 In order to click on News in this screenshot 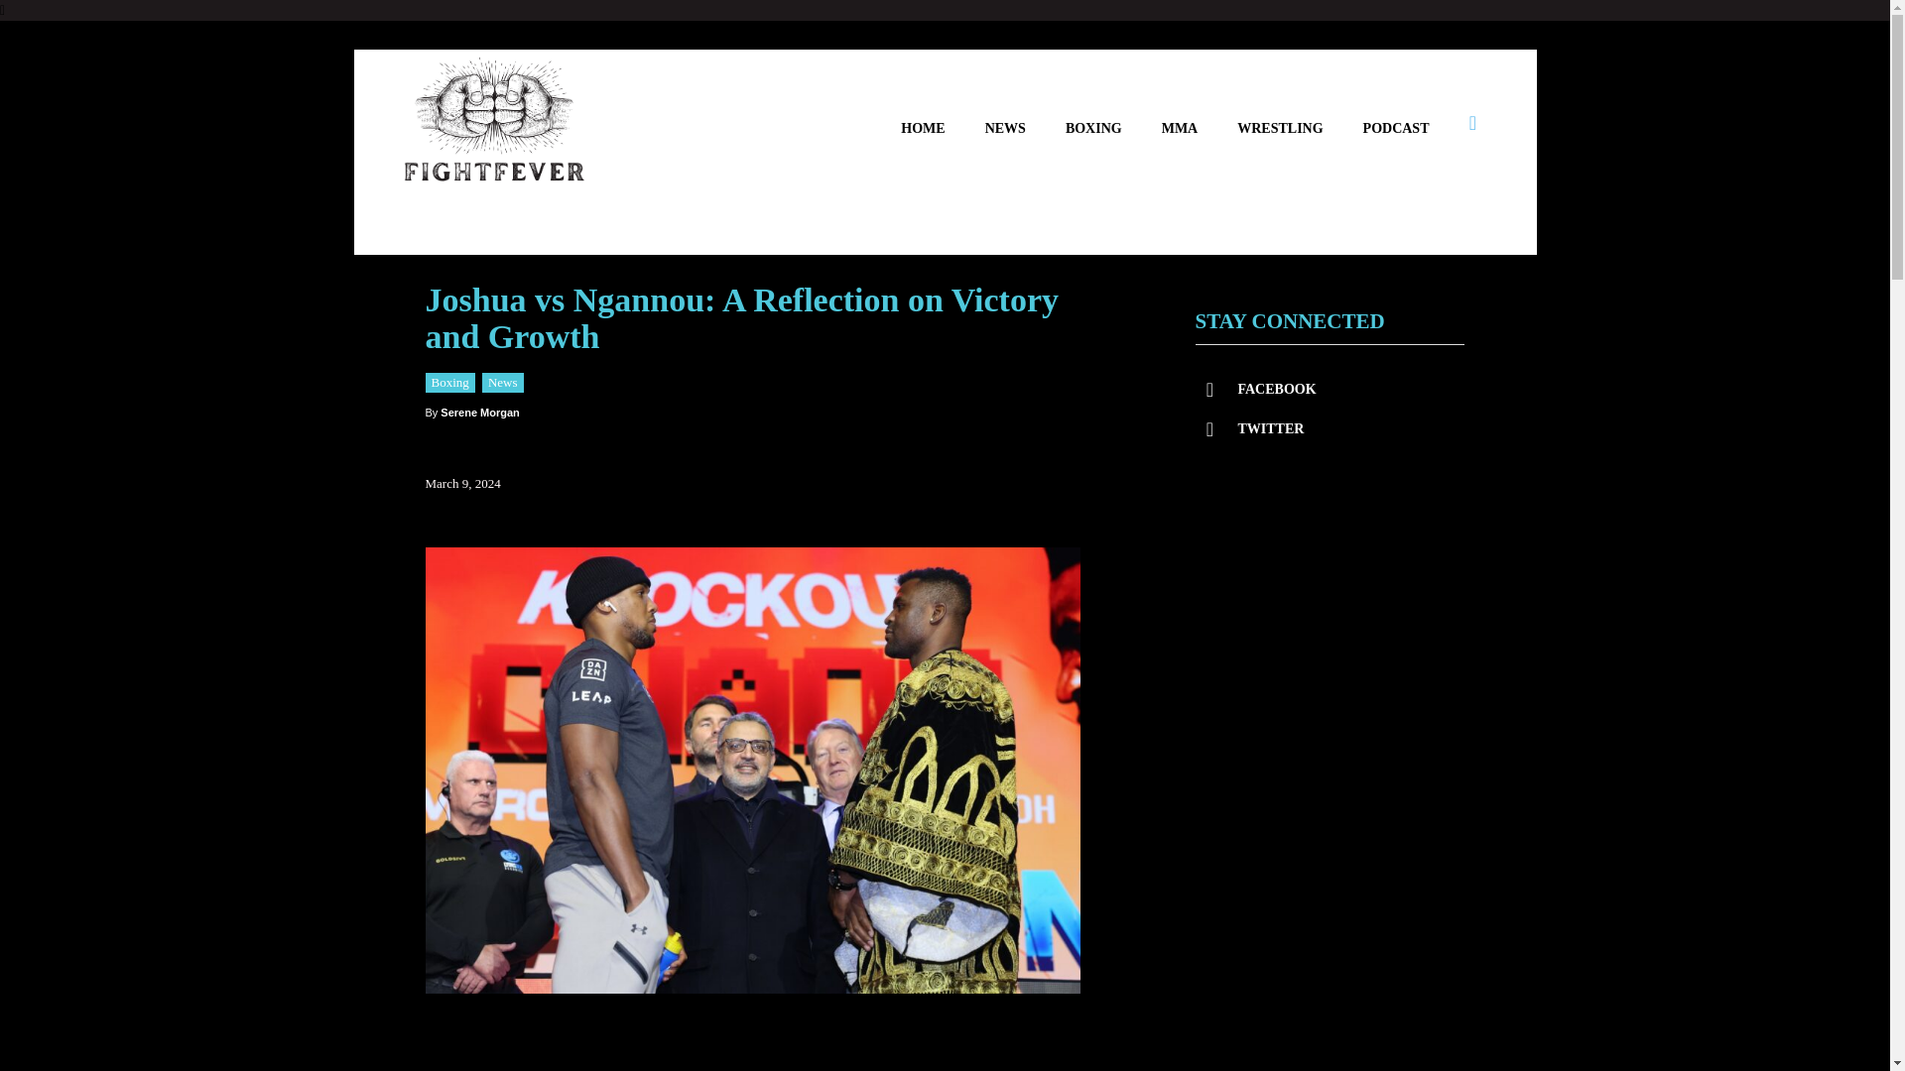, I will do `click(502, 361)`.